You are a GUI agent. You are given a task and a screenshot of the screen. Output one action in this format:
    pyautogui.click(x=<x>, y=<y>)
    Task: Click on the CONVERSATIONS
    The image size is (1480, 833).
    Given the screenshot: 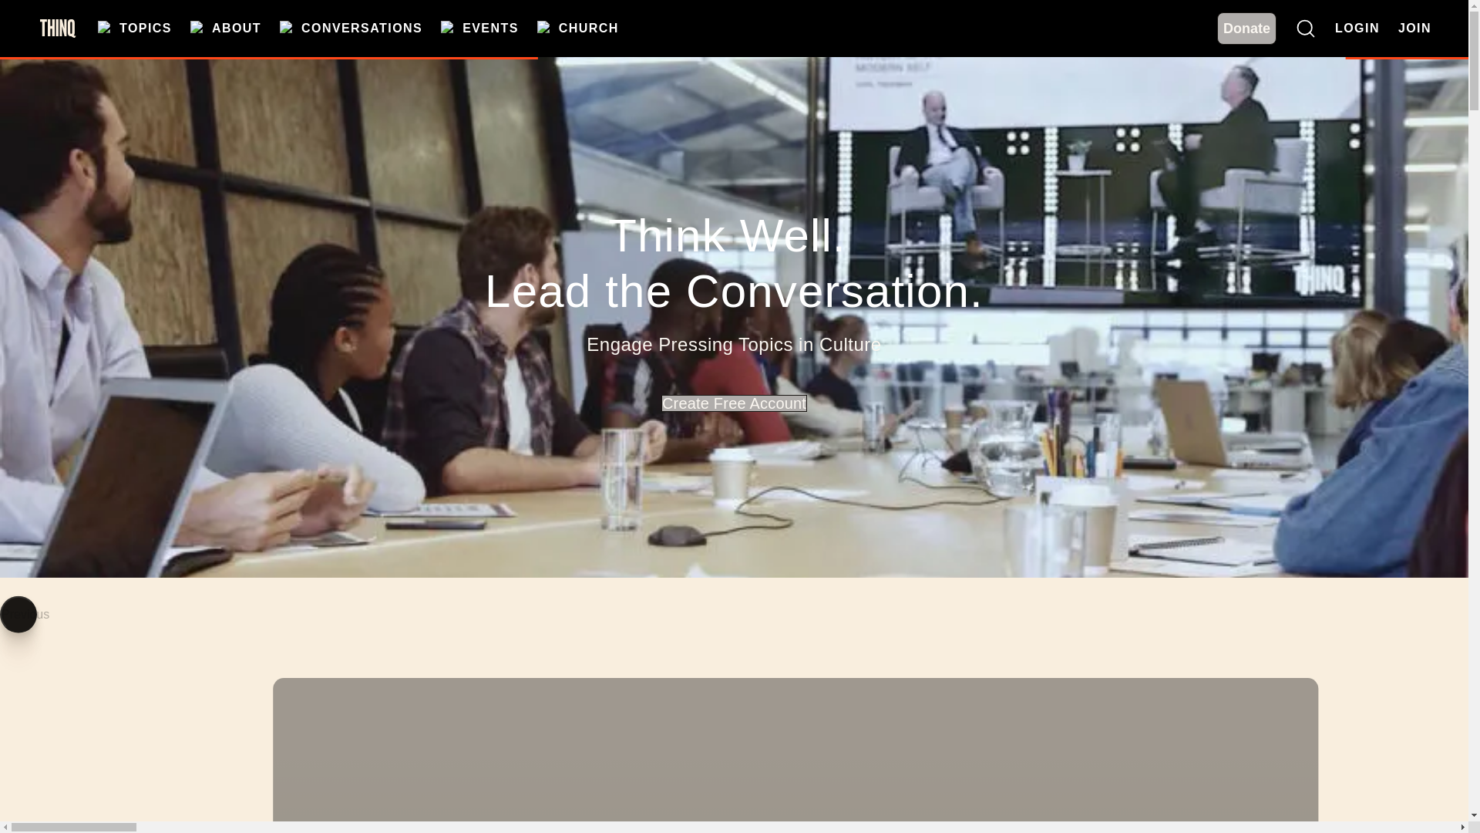 What is the action you would take?
    pyautogui.click(x=350, y=29)
    